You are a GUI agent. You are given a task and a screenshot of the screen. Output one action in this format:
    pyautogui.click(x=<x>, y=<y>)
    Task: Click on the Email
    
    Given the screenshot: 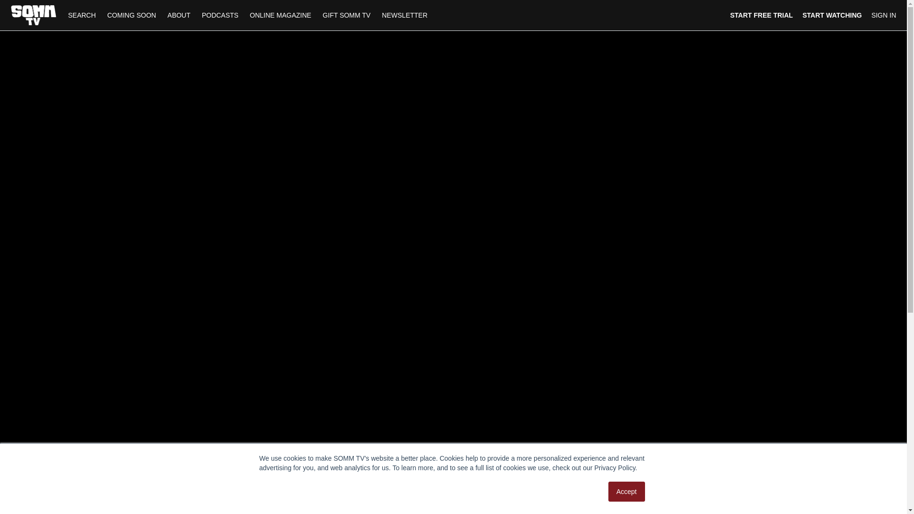 What is the action you would take?
    pyautogui.click(x=646, y=513)
    